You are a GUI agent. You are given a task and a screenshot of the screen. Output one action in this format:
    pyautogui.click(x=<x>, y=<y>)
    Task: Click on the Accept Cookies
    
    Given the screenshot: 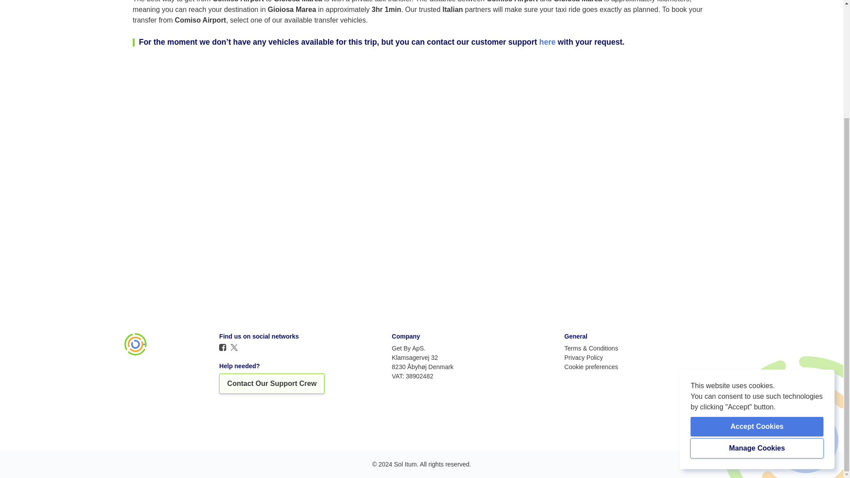 What is the action you would take?
    pyautogui.click(x=757, y=275)
    